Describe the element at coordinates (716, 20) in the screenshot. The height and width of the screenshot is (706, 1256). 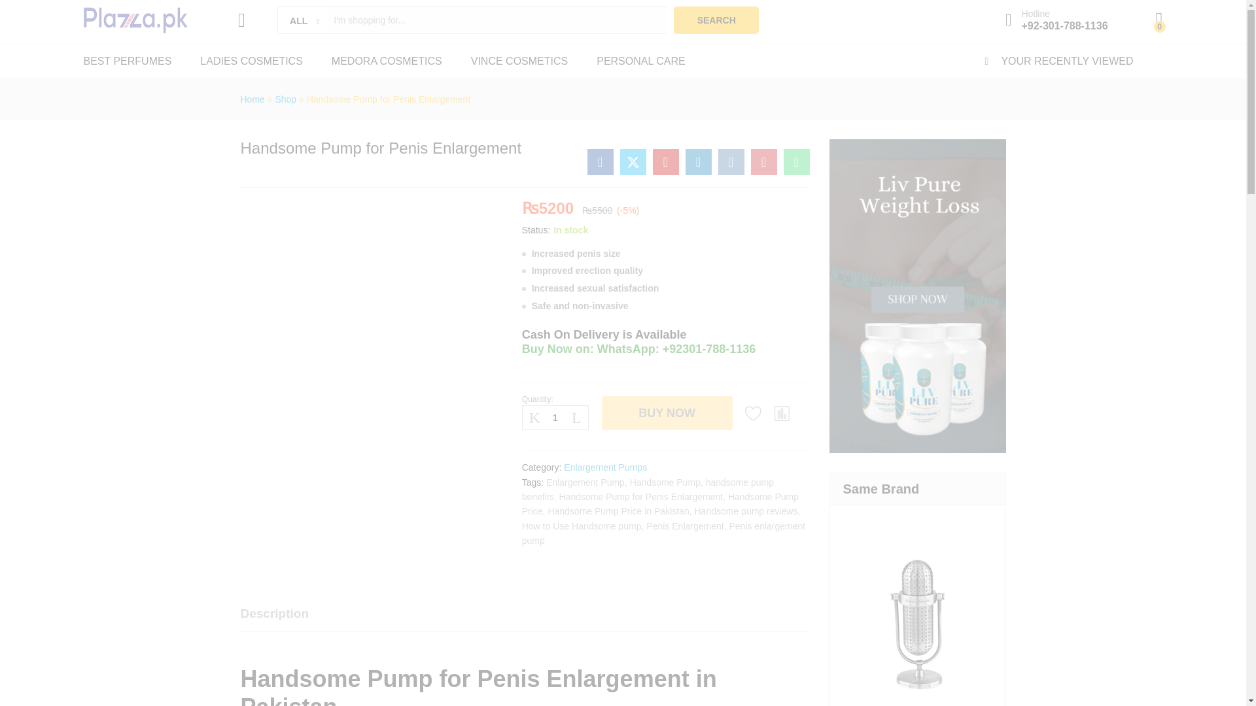
I see `SEARCH` at that location.